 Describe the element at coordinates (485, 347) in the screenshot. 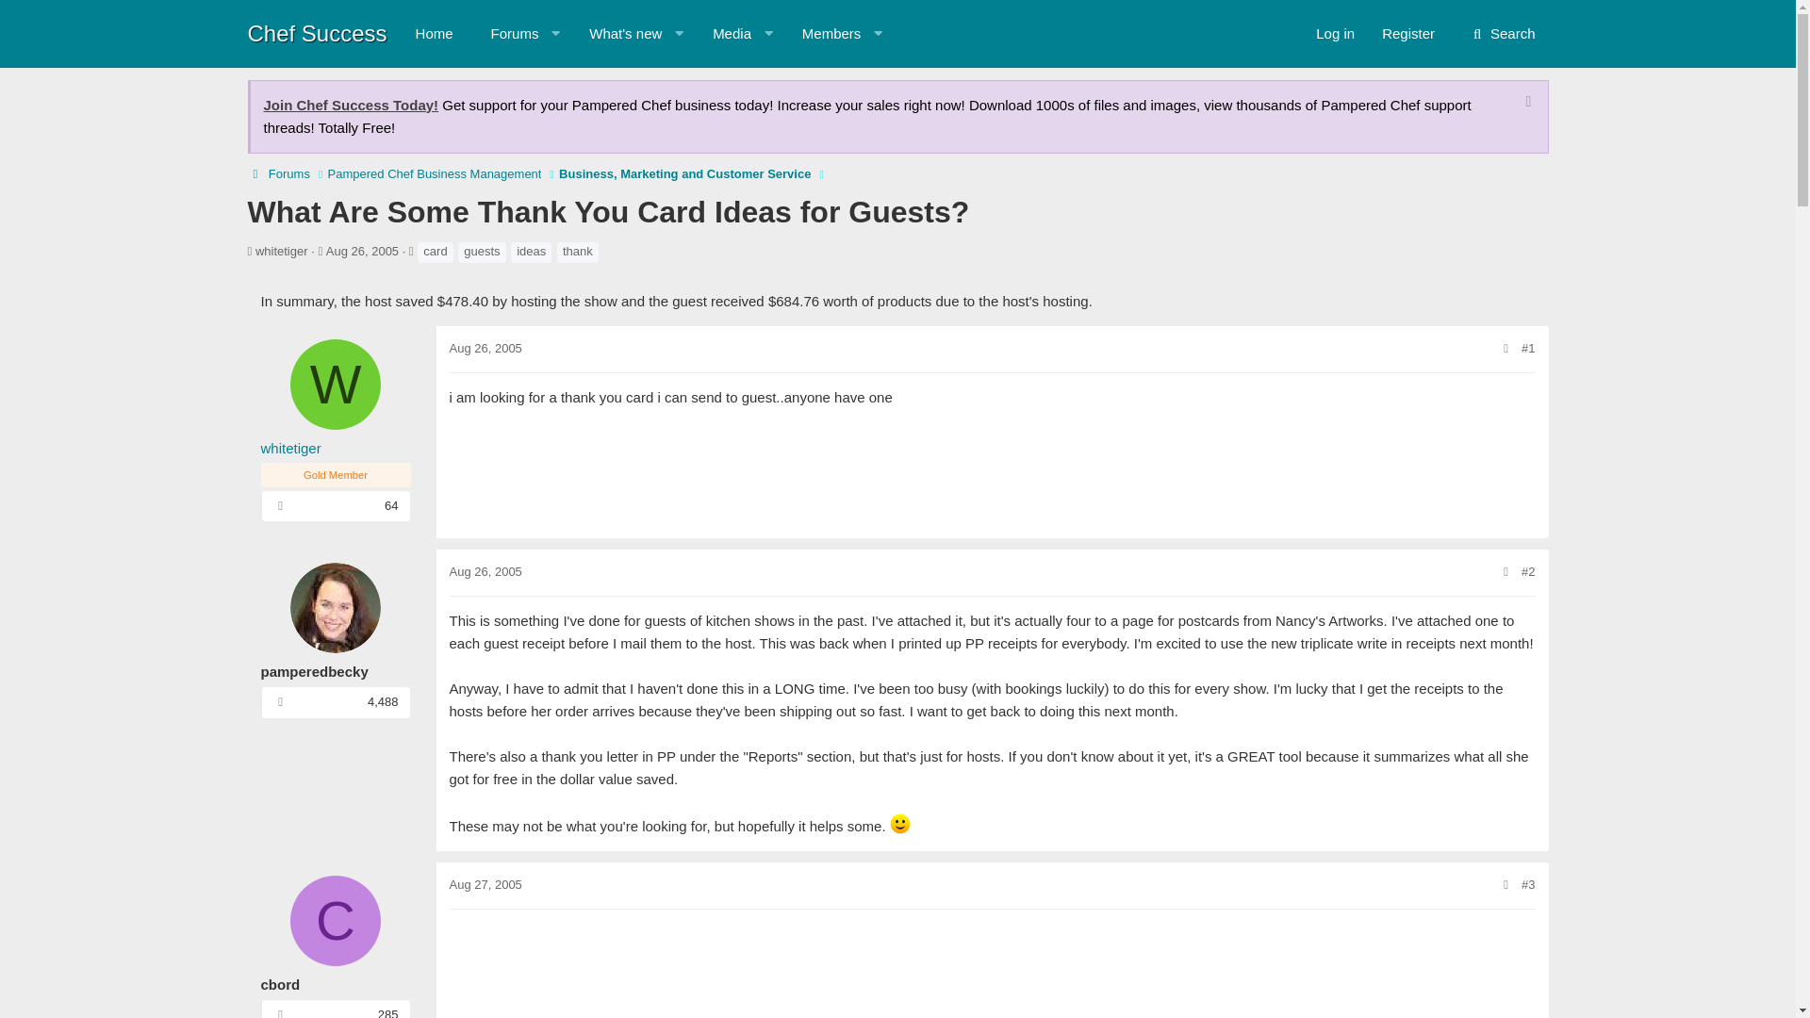

I see `Aug 26, 2005 at 10:17 PM` at that location.